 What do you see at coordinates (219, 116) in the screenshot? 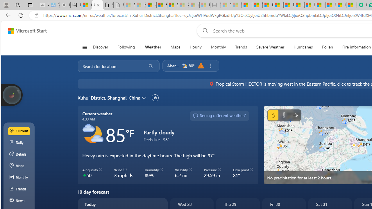
I see `Seeing different weather?` at bounding box center [219, 116].